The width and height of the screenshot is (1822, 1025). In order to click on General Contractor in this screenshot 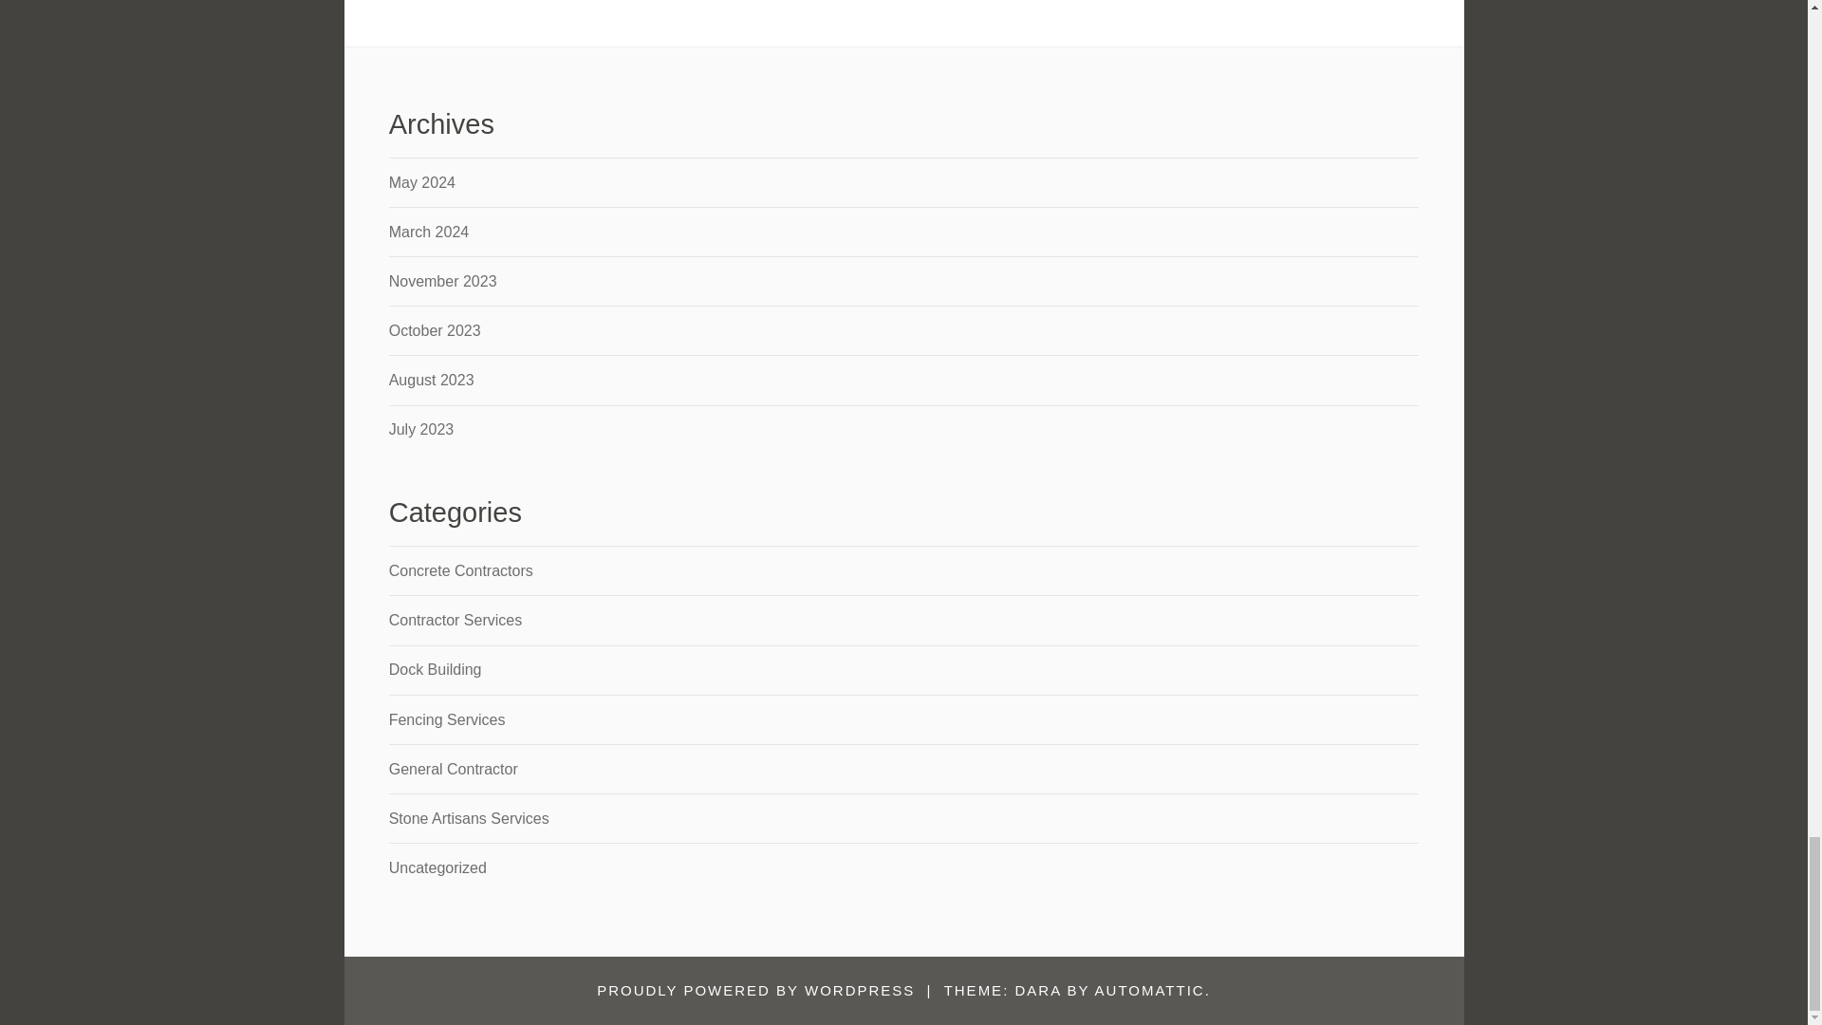, I will do `click(454, 769)`.